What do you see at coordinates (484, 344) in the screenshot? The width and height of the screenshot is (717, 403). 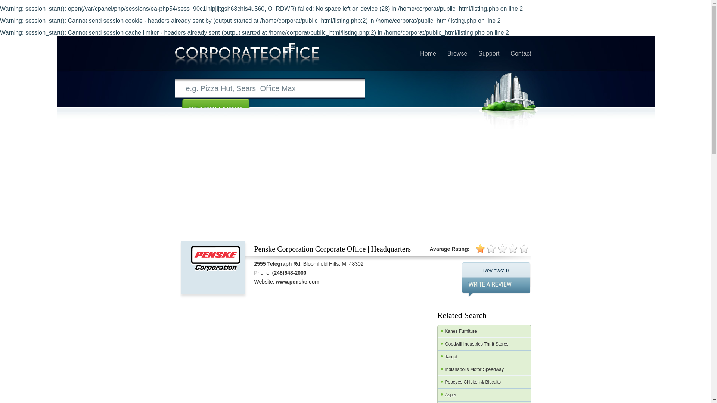 I see `Goodwill Industries Thrift Stores` at bounding box center [484, 344].